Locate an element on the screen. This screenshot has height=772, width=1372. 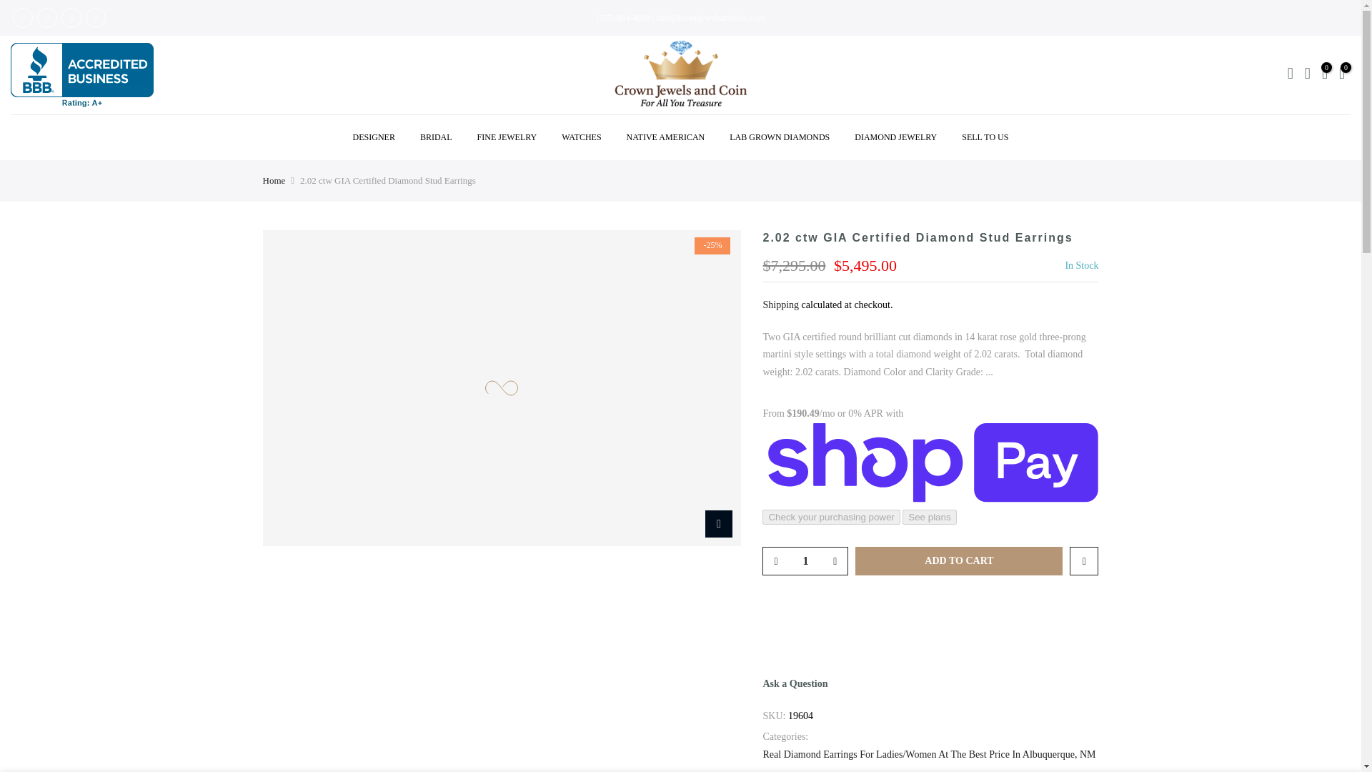
BRIDAL is located at coordinates (436, 137).